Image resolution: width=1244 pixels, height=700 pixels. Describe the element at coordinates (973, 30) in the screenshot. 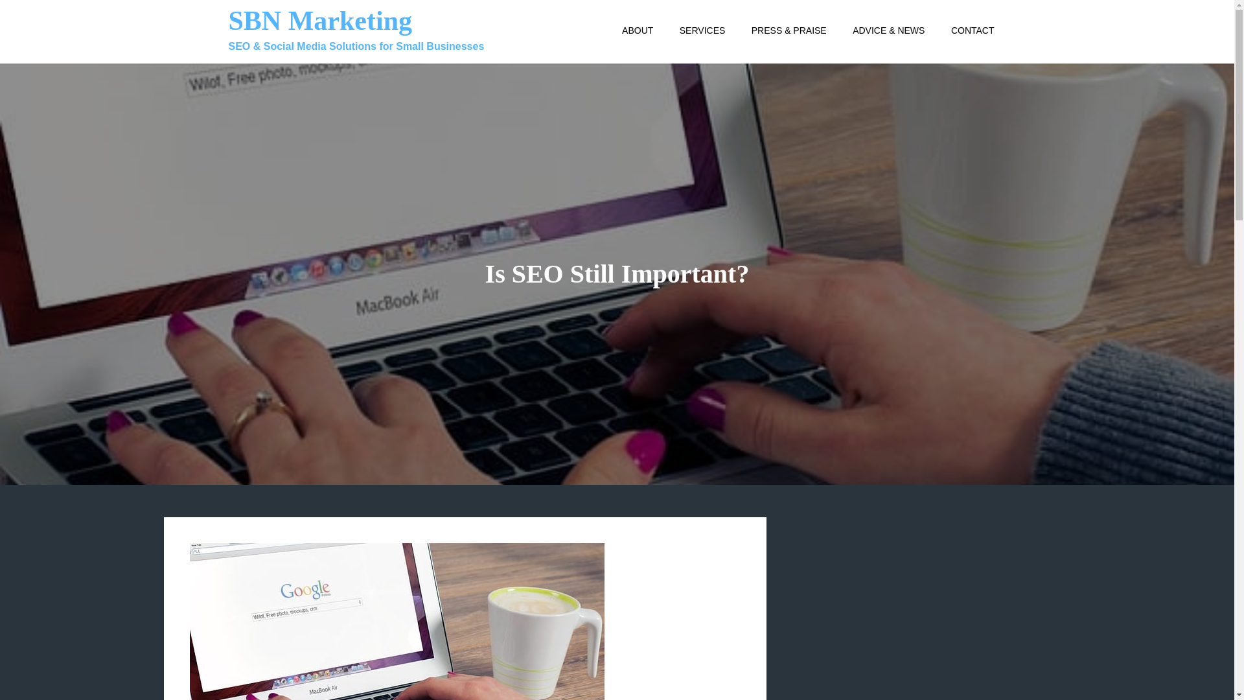

I see `CONTACT` at that location.